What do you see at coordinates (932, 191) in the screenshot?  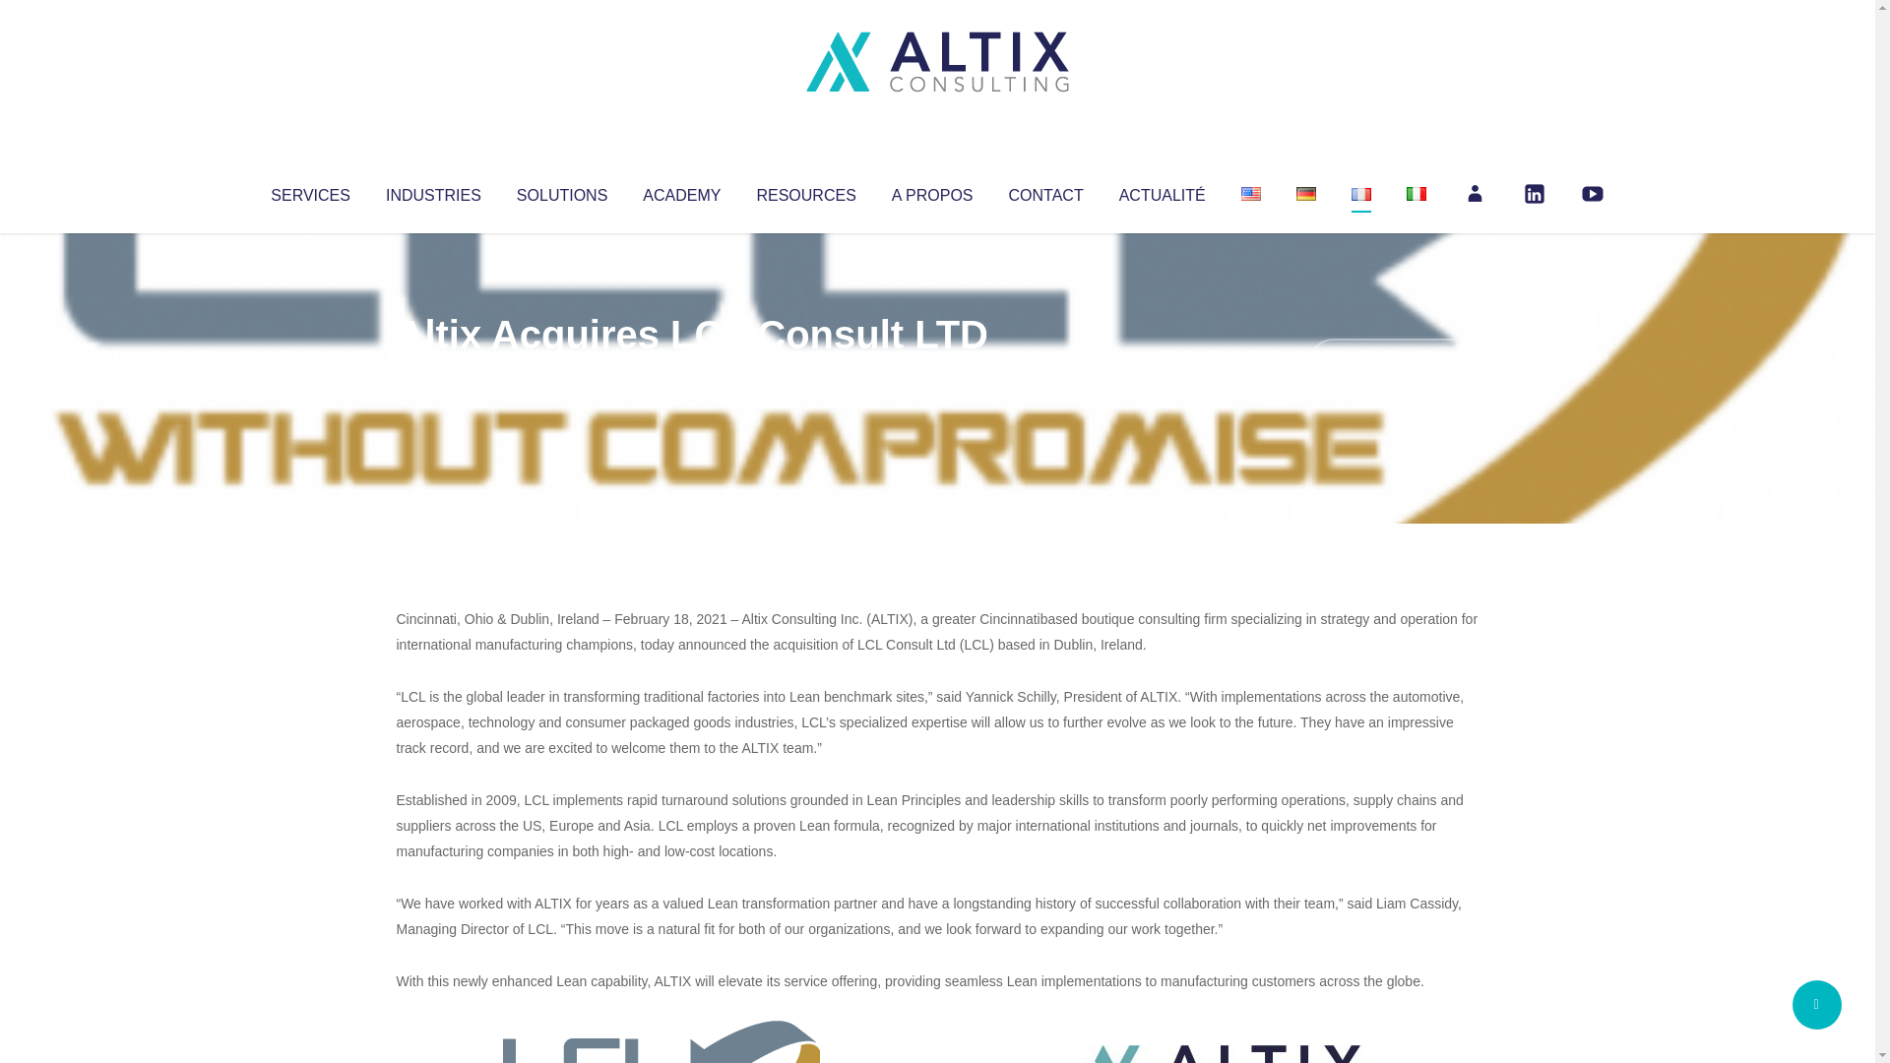 I see `A PROPOS` at bounding box center [932, 191].